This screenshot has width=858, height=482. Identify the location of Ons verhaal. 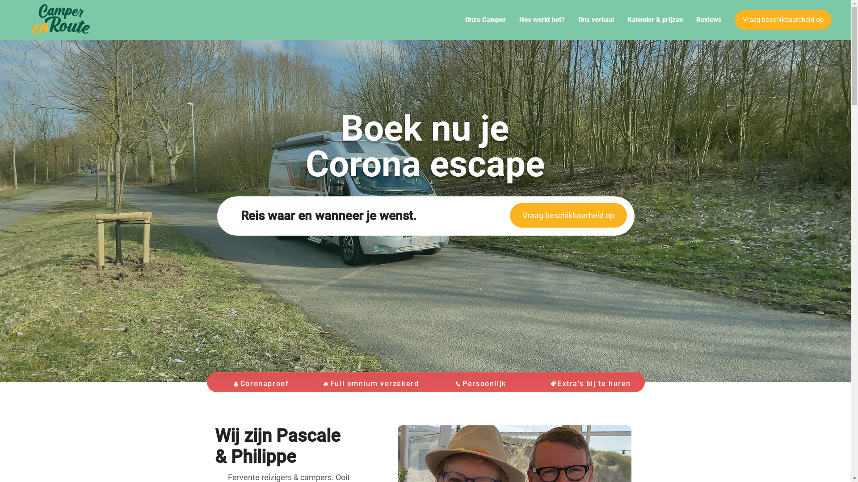
(596, 20).